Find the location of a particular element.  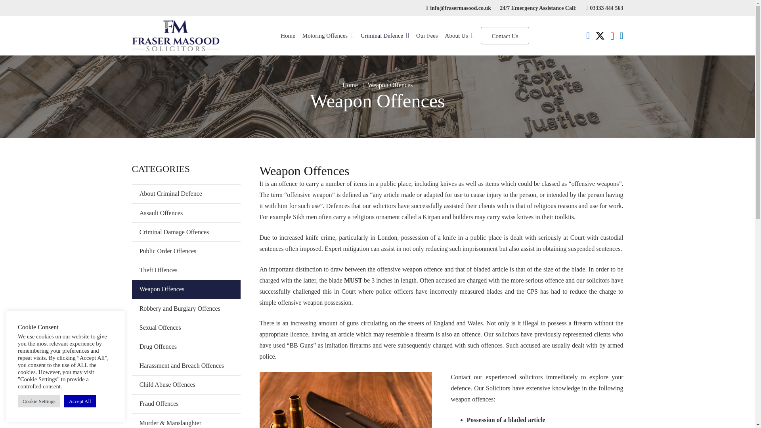

Contact Us is located at coordinates (505, 36).